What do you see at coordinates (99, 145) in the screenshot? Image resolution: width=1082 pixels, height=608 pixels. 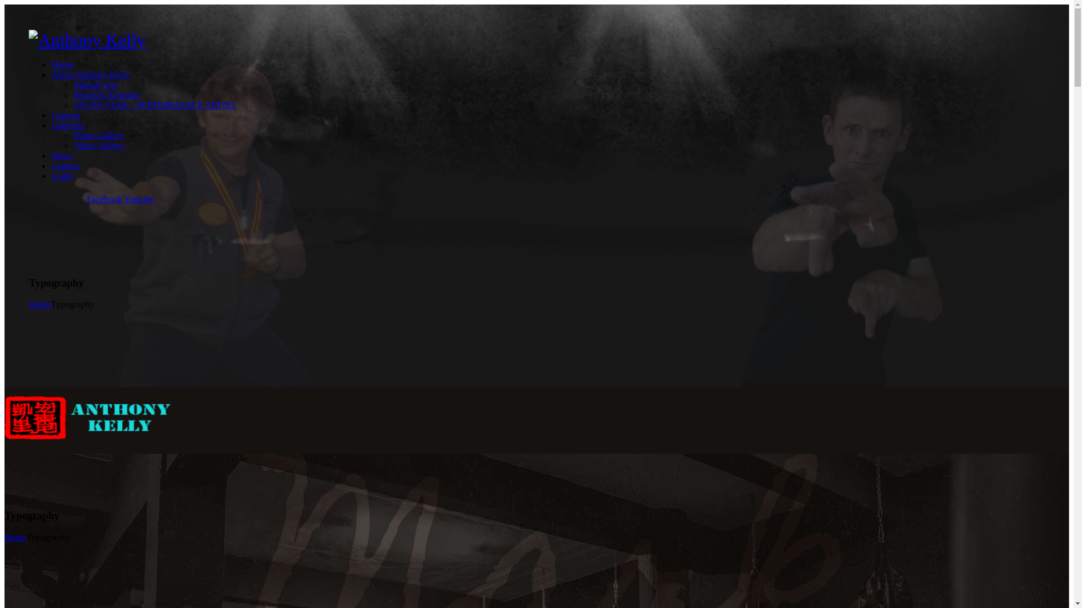 I see `Video Gallery` at bounding box center [99, 145].